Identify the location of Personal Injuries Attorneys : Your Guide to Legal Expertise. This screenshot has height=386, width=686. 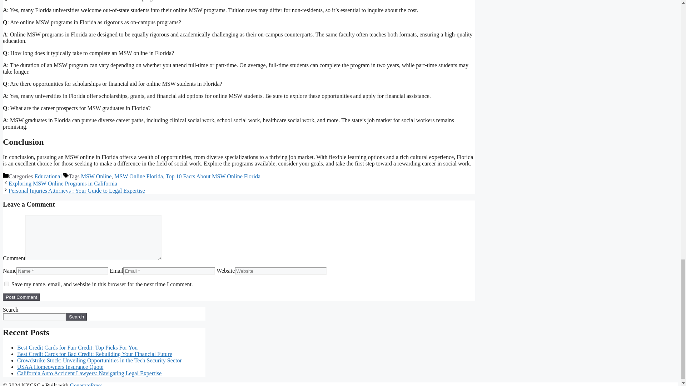
(76, 190).